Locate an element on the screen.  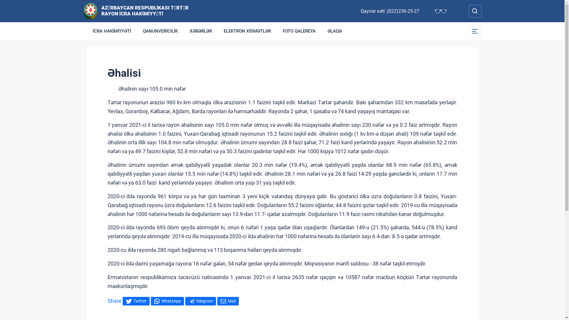
QANUNVERICILIK is located at coordinates (160, 31).